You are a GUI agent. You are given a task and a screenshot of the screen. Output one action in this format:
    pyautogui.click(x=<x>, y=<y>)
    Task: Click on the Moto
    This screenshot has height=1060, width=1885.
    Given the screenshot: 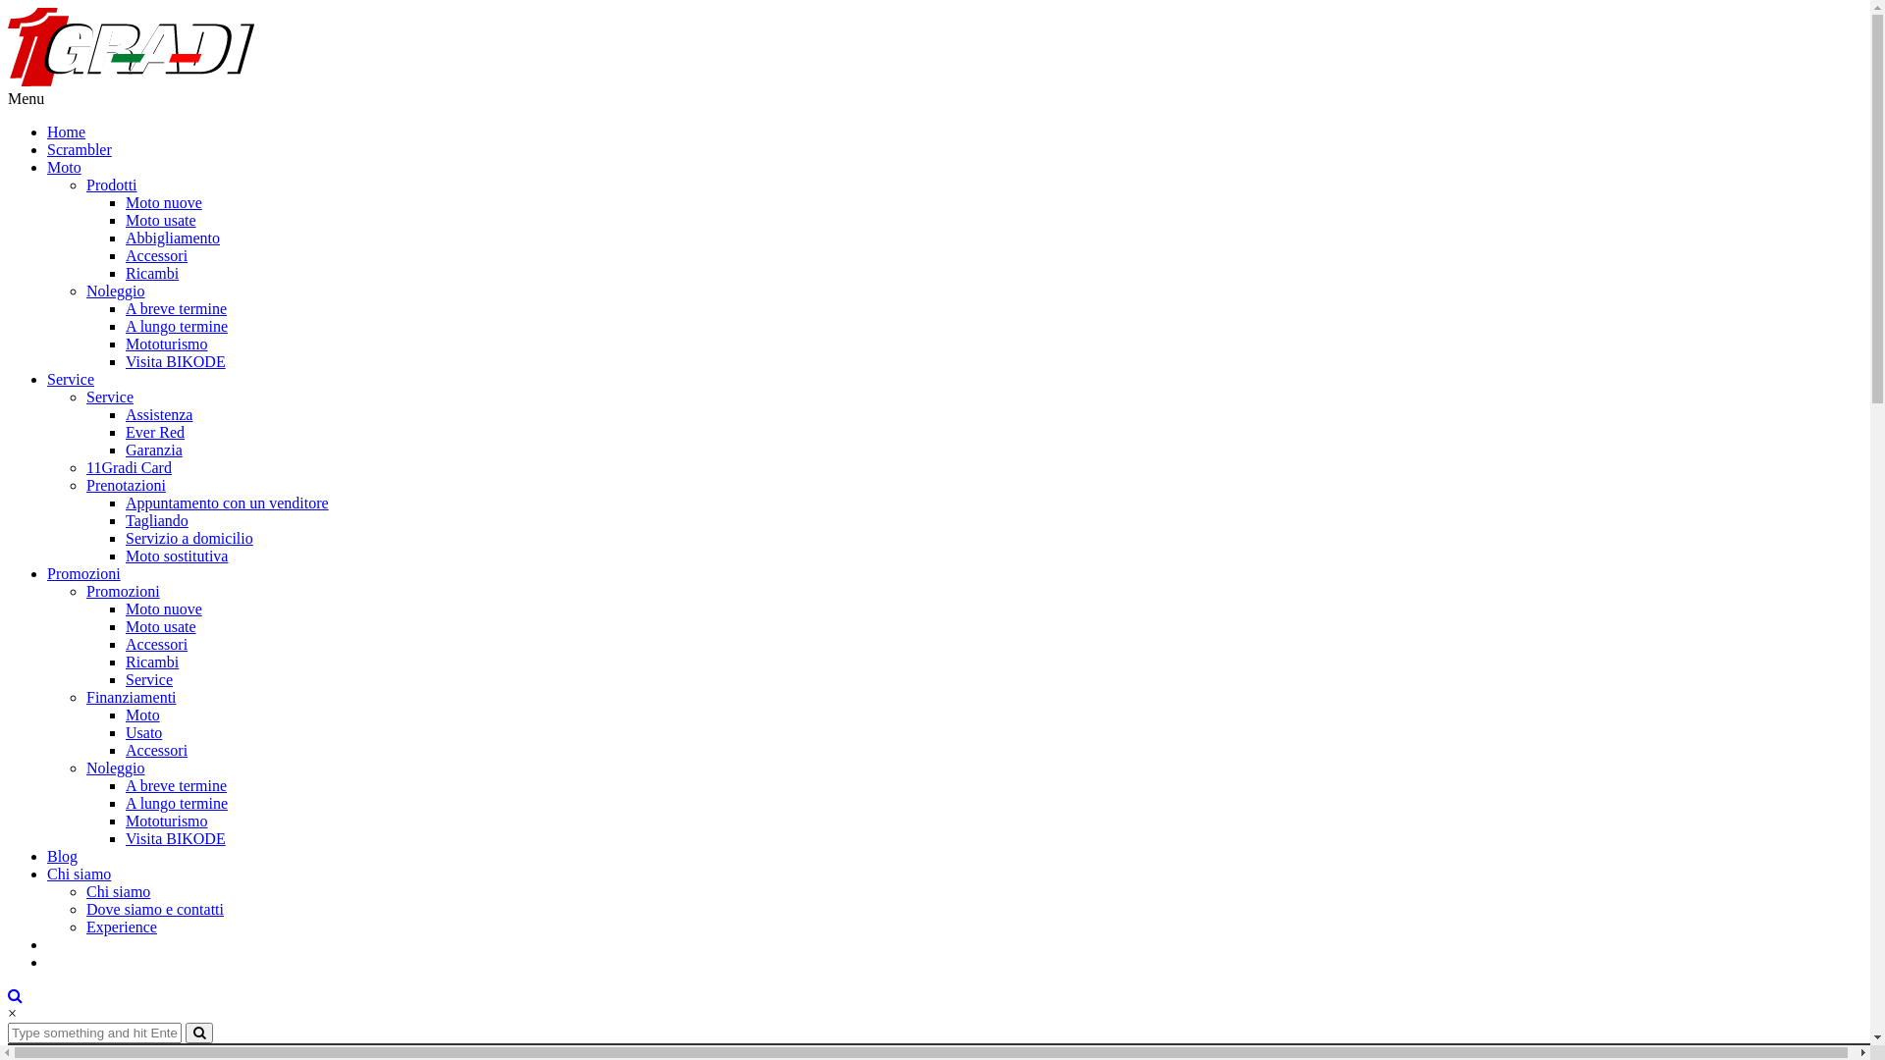 What is the action you would take?
    pyautogui.click(x=65, y=167)
    